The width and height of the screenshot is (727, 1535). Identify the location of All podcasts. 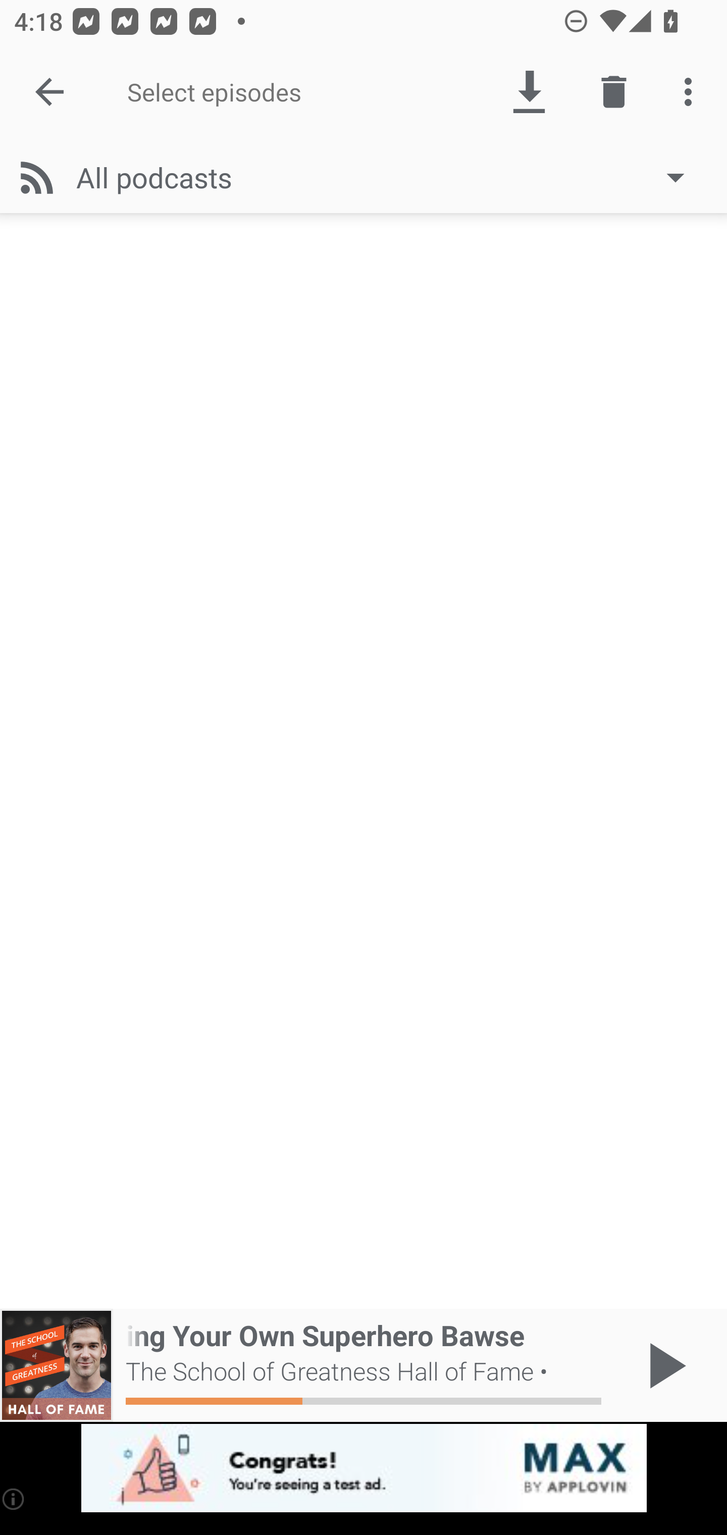
(390, 177).